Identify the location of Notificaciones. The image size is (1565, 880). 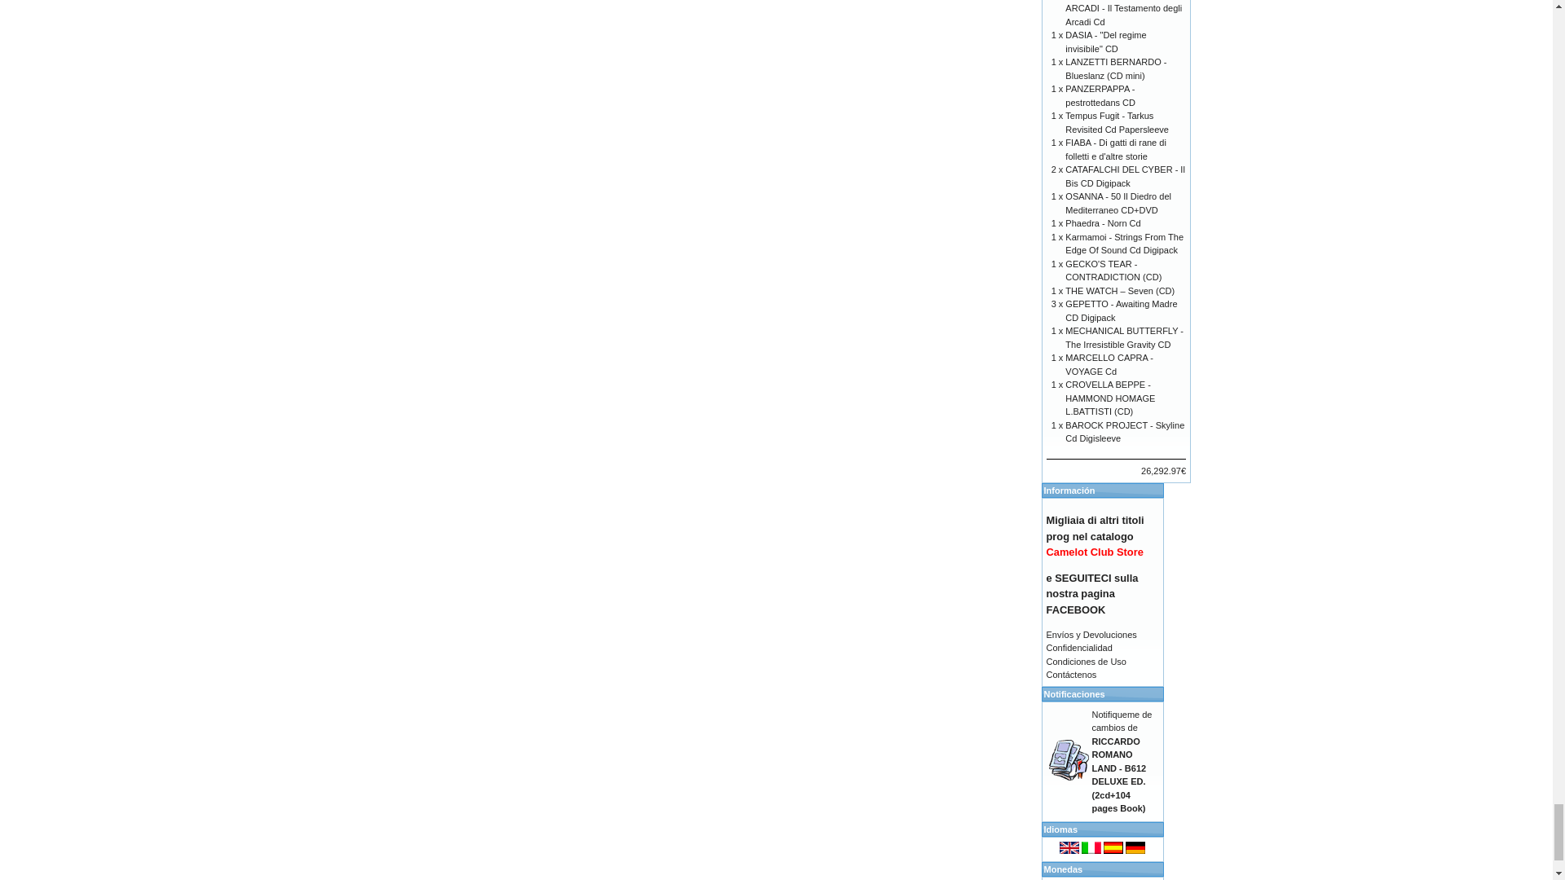
(1069, 759).